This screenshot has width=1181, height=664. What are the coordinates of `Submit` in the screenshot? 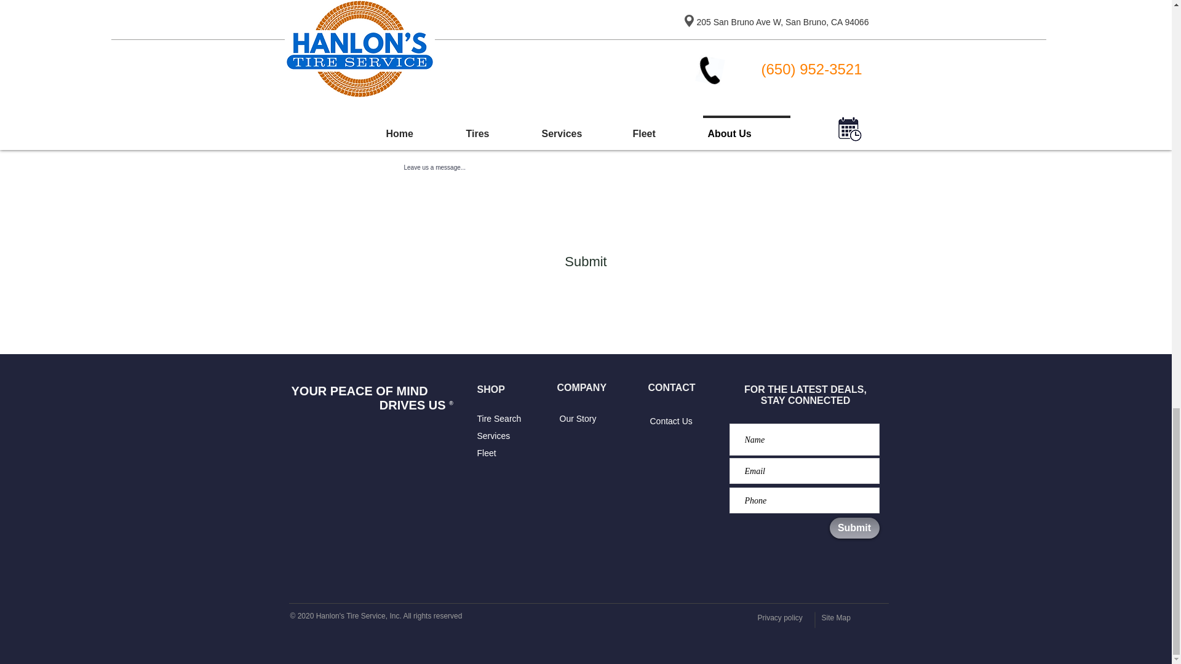 It's located at (586, 262).